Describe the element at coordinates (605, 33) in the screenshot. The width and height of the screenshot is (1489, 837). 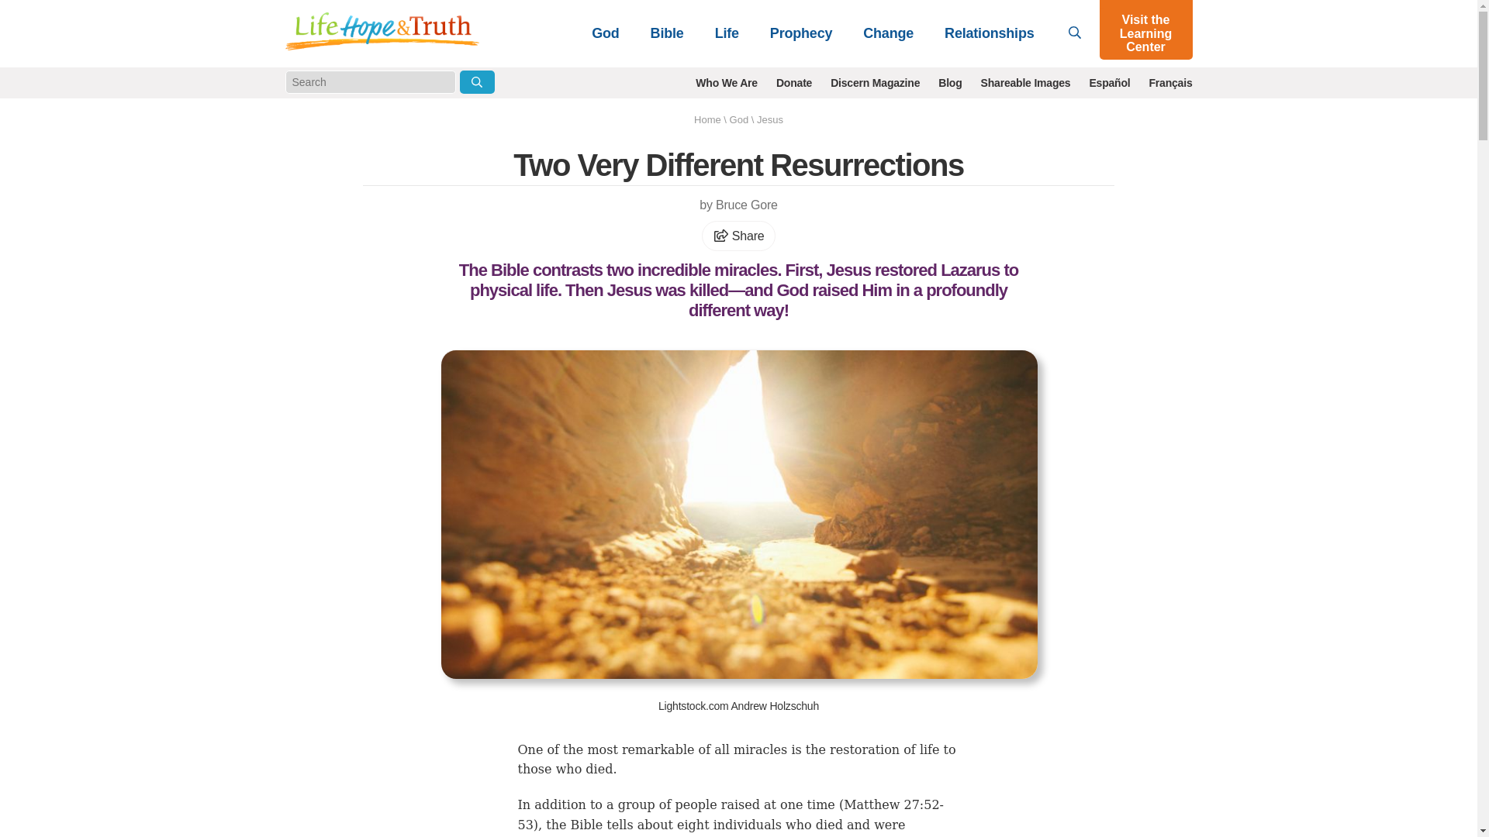
I see `God` at that location.